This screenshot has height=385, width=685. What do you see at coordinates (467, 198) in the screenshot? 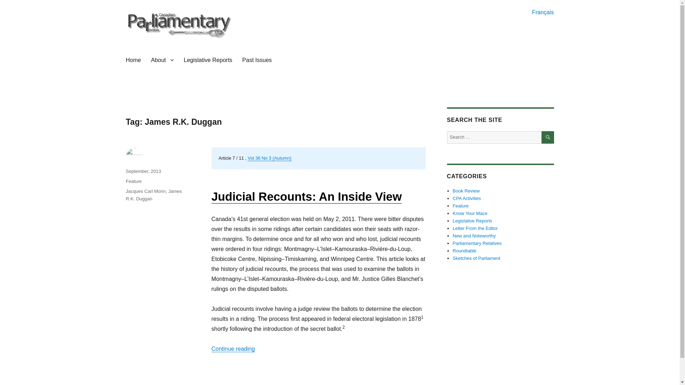
I see `CPA Activities` at bounding box center [467, 198].